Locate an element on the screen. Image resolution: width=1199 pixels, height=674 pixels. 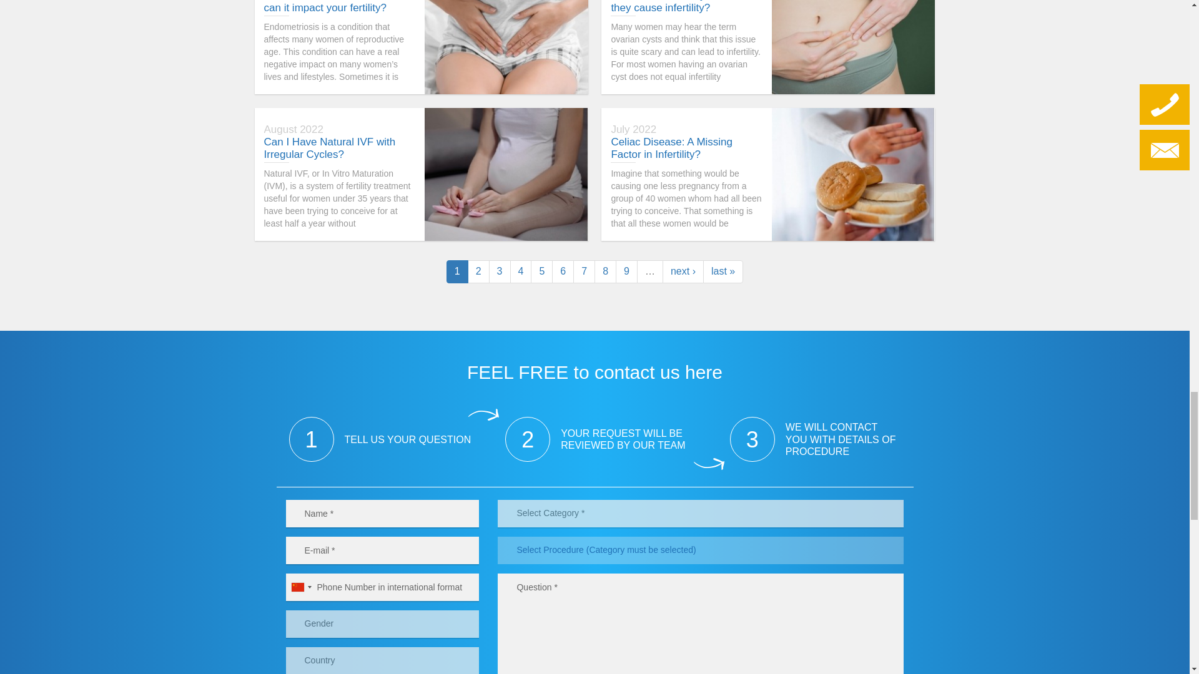
Go to page 3 is located at coordinates (500, 271).